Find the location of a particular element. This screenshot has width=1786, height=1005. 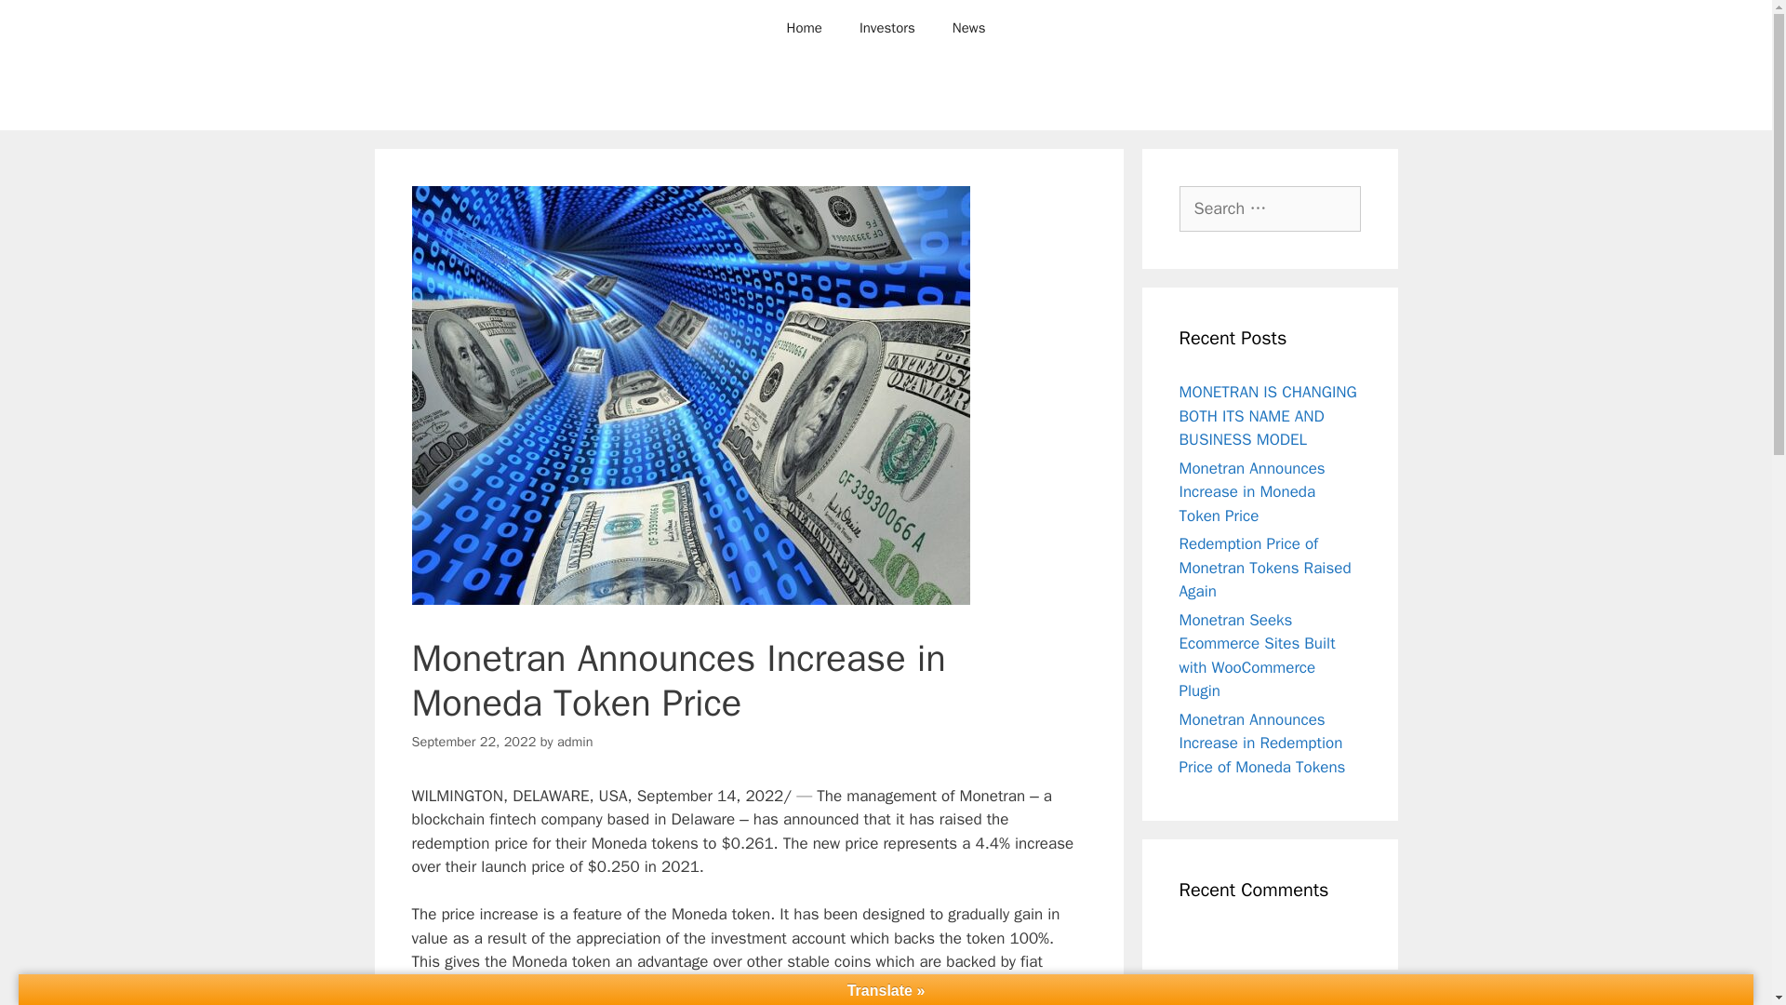

Redemption Price of Monetran Tokens Raised Again is located at coordinates (1265, 567).